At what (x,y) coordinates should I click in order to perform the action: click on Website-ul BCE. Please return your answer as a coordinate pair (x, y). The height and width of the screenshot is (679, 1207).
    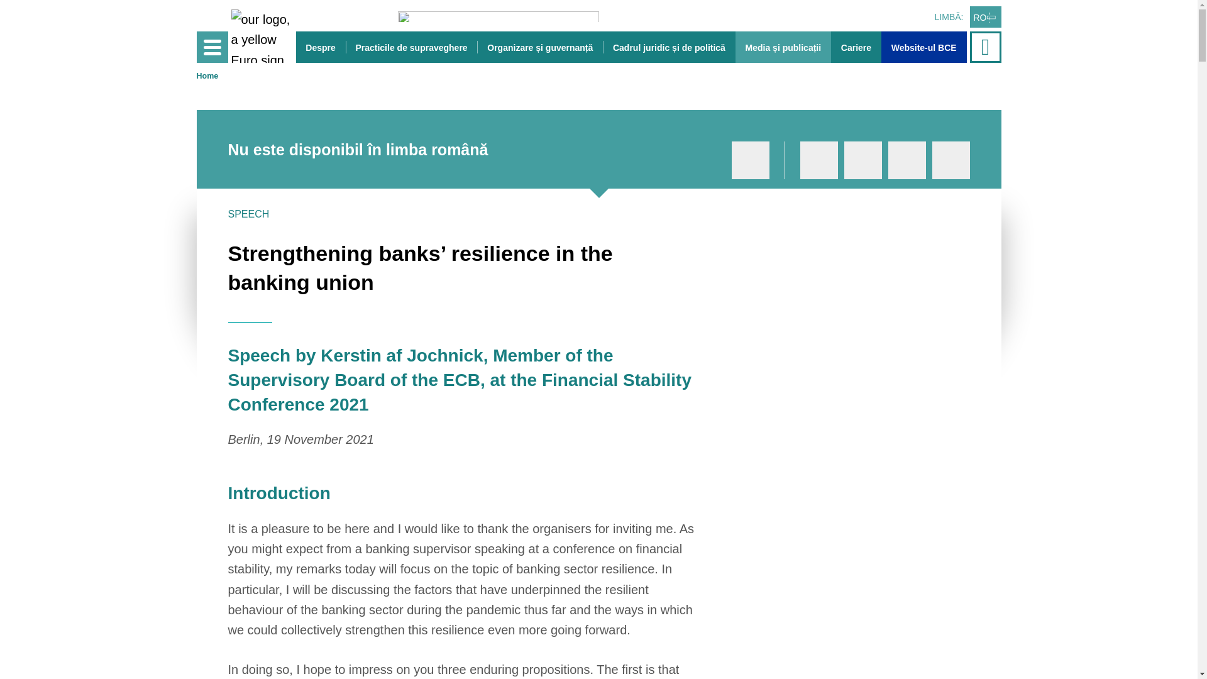
    Looking at the image, I should click on (923, 47).